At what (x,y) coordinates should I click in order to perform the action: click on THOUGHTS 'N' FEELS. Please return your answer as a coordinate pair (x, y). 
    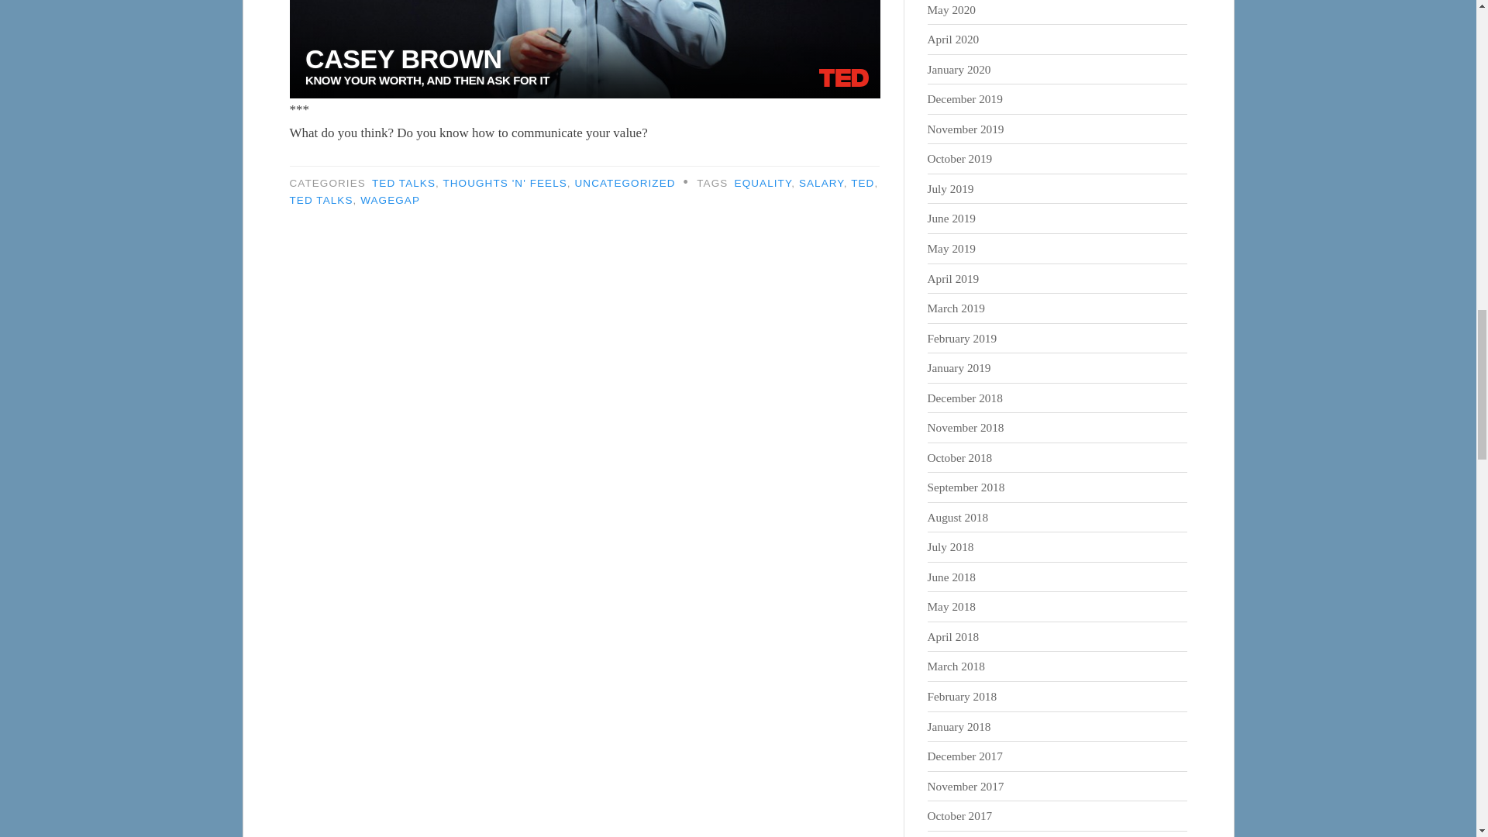
    Looking at the image, I should click on (504, 183).